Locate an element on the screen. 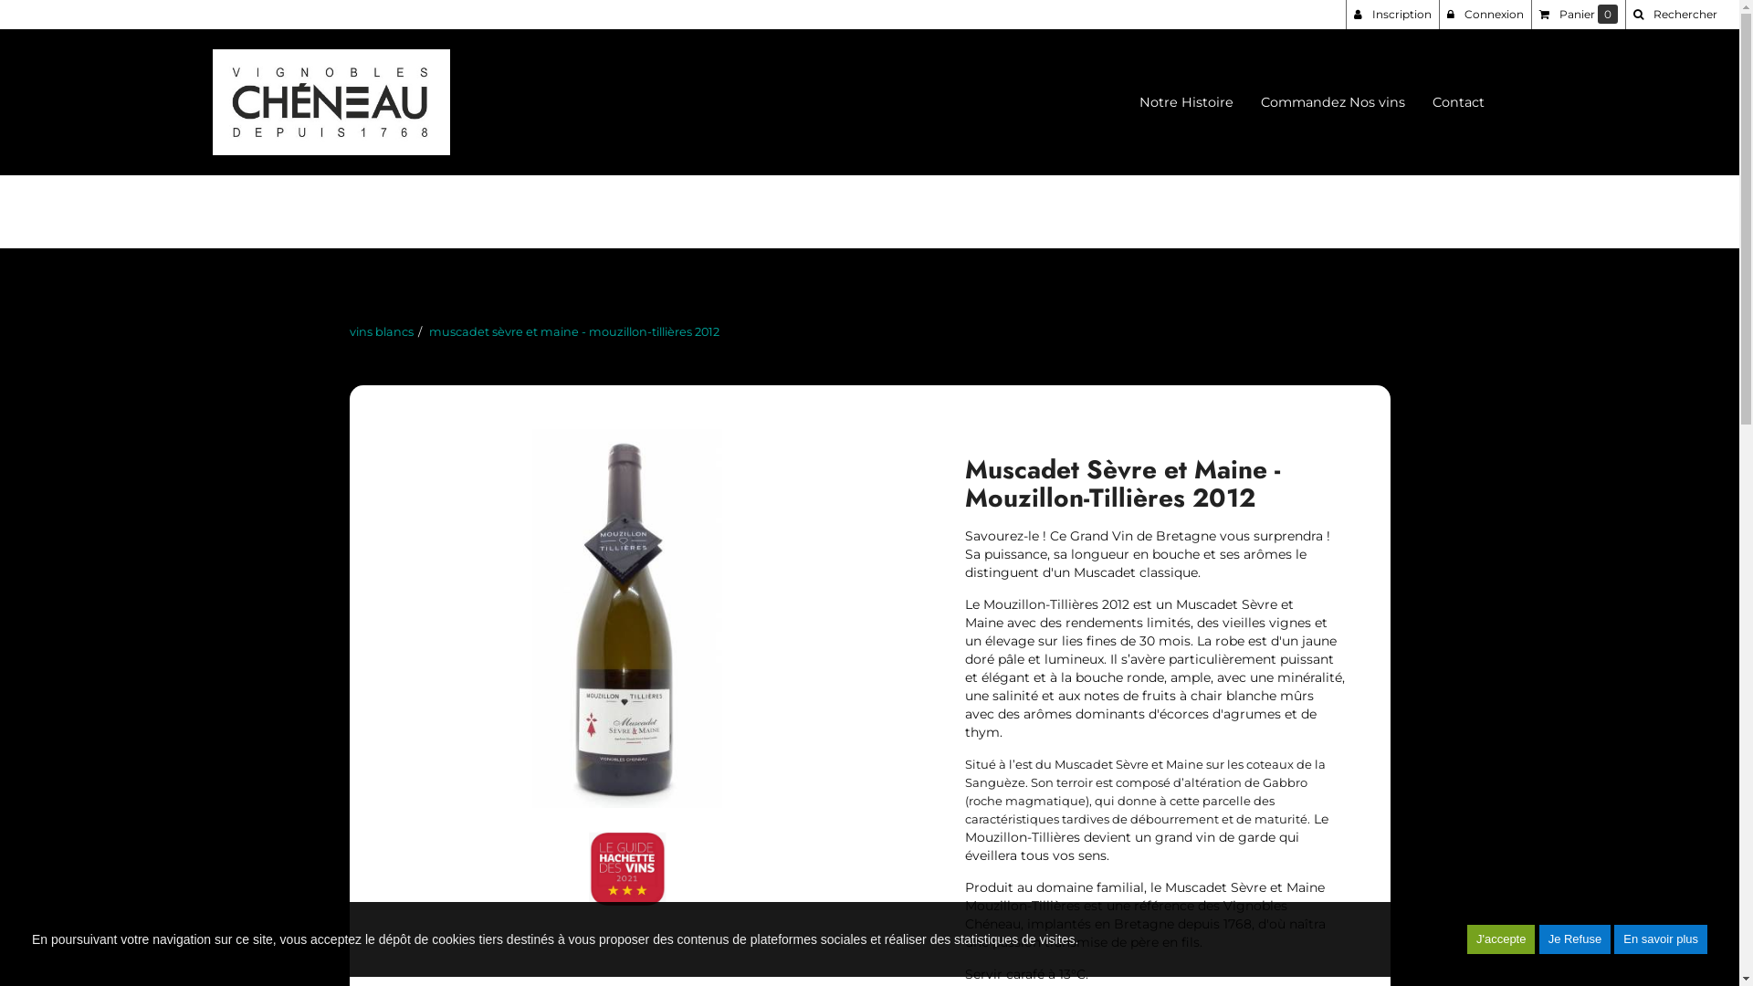 The image size is (1753, 986). vins blancs is located at coordinates (381, 332).